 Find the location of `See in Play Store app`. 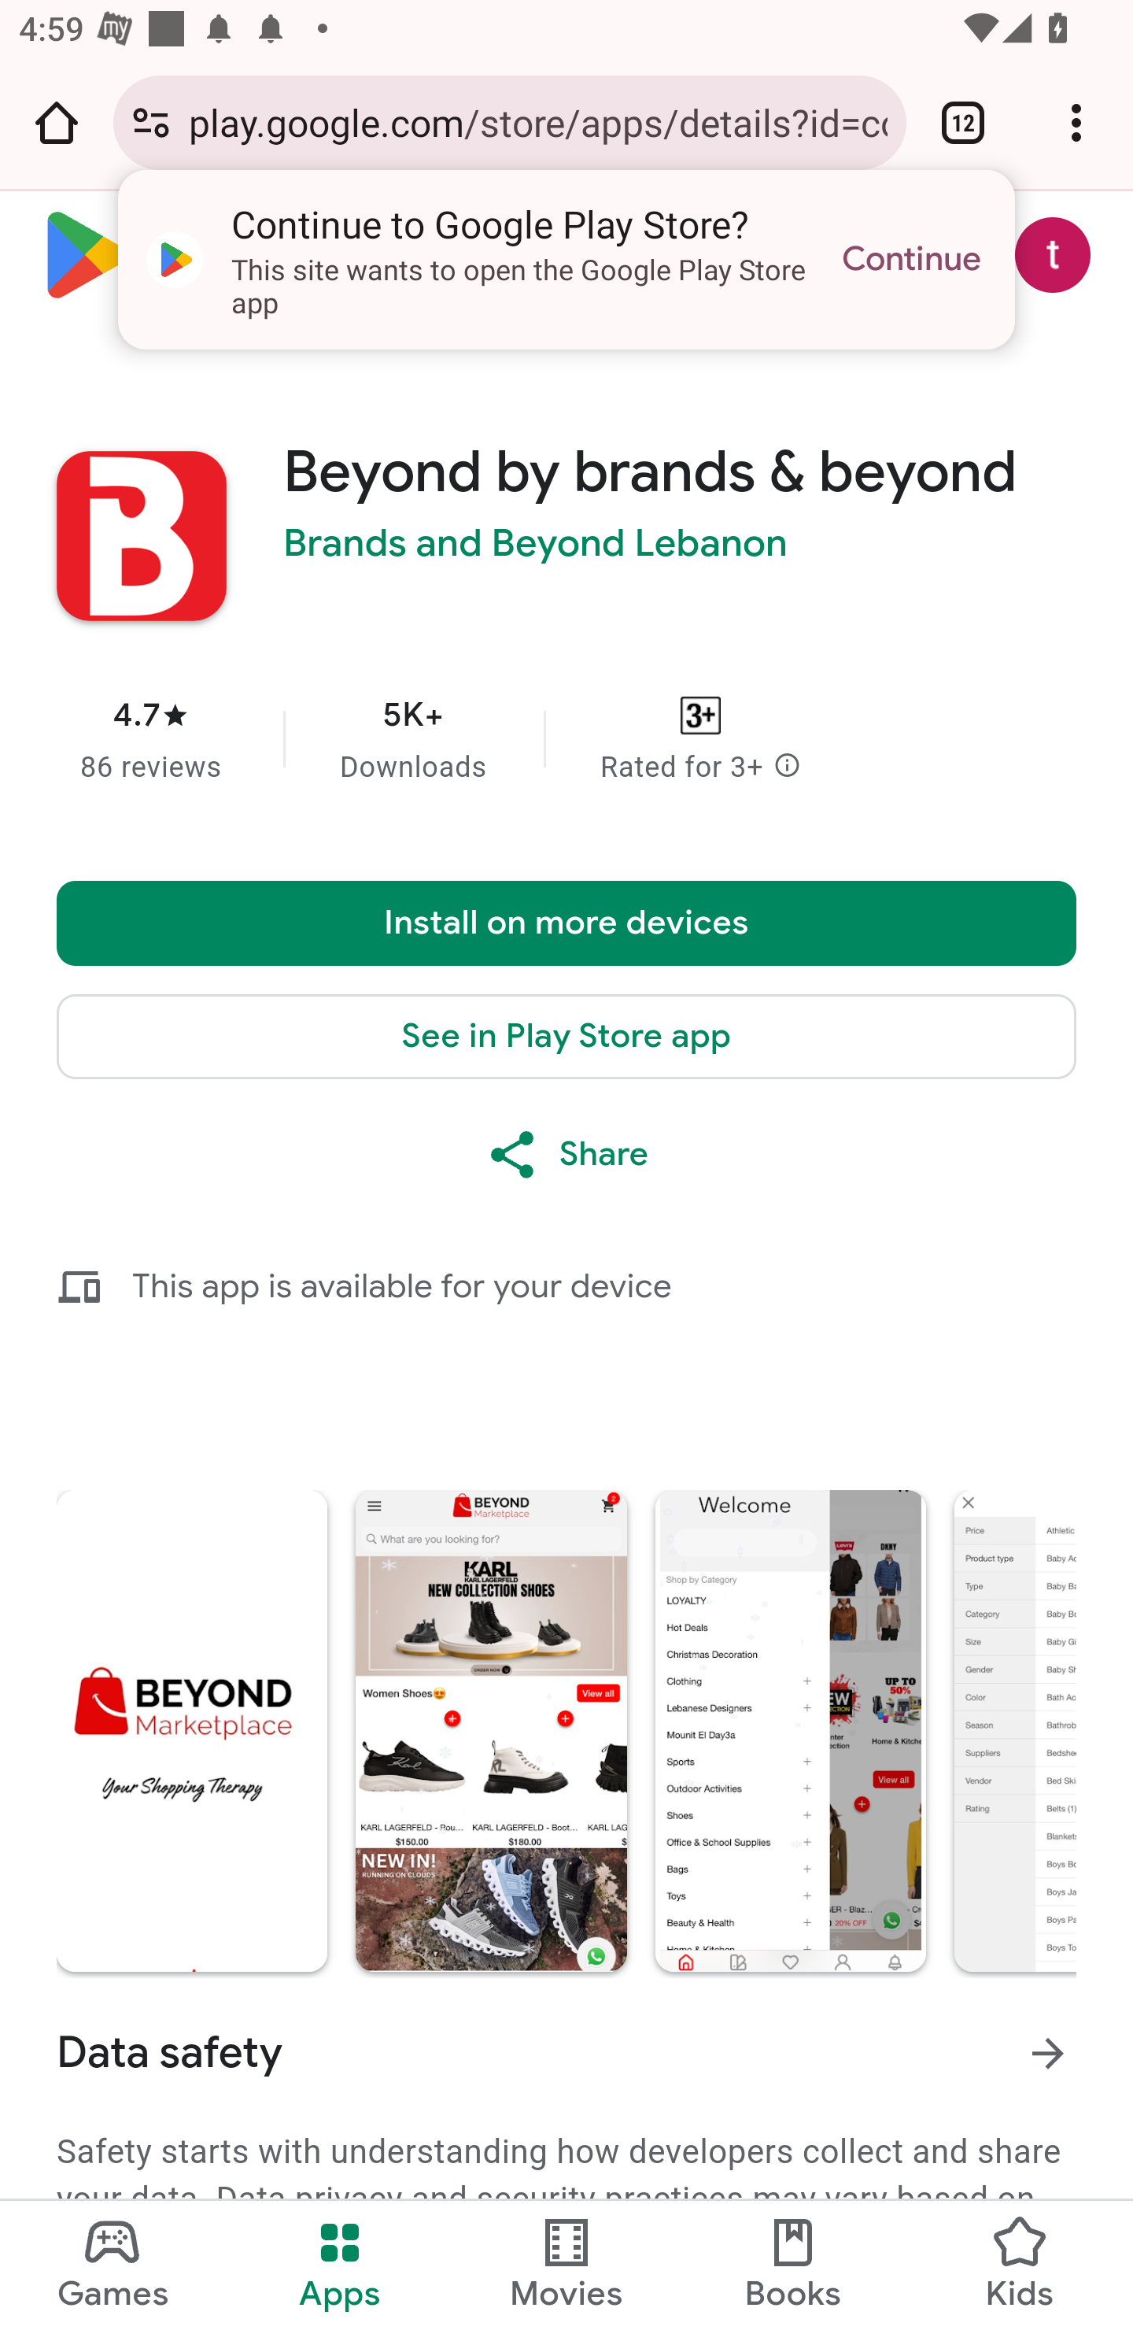

See in Play Store app is located at coordinates (566, 1037).